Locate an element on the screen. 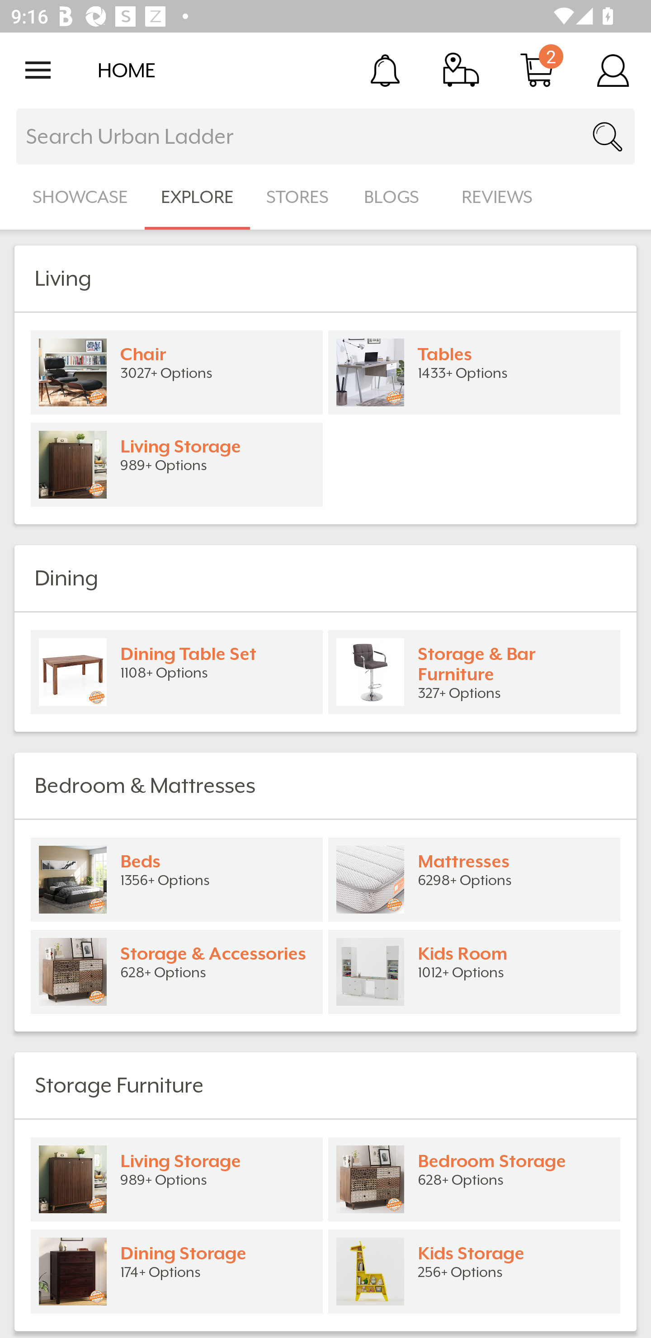 The image size is (651, 1338). Notification is located at coordinates (385, 70).